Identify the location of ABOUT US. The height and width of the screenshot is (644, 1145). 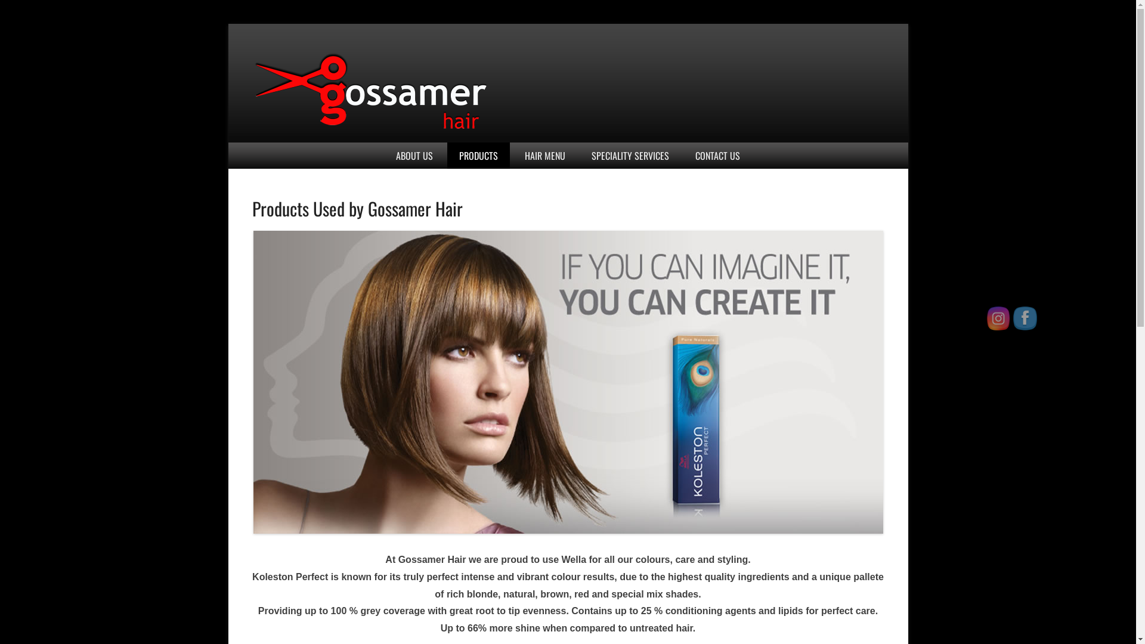
(414, 156).